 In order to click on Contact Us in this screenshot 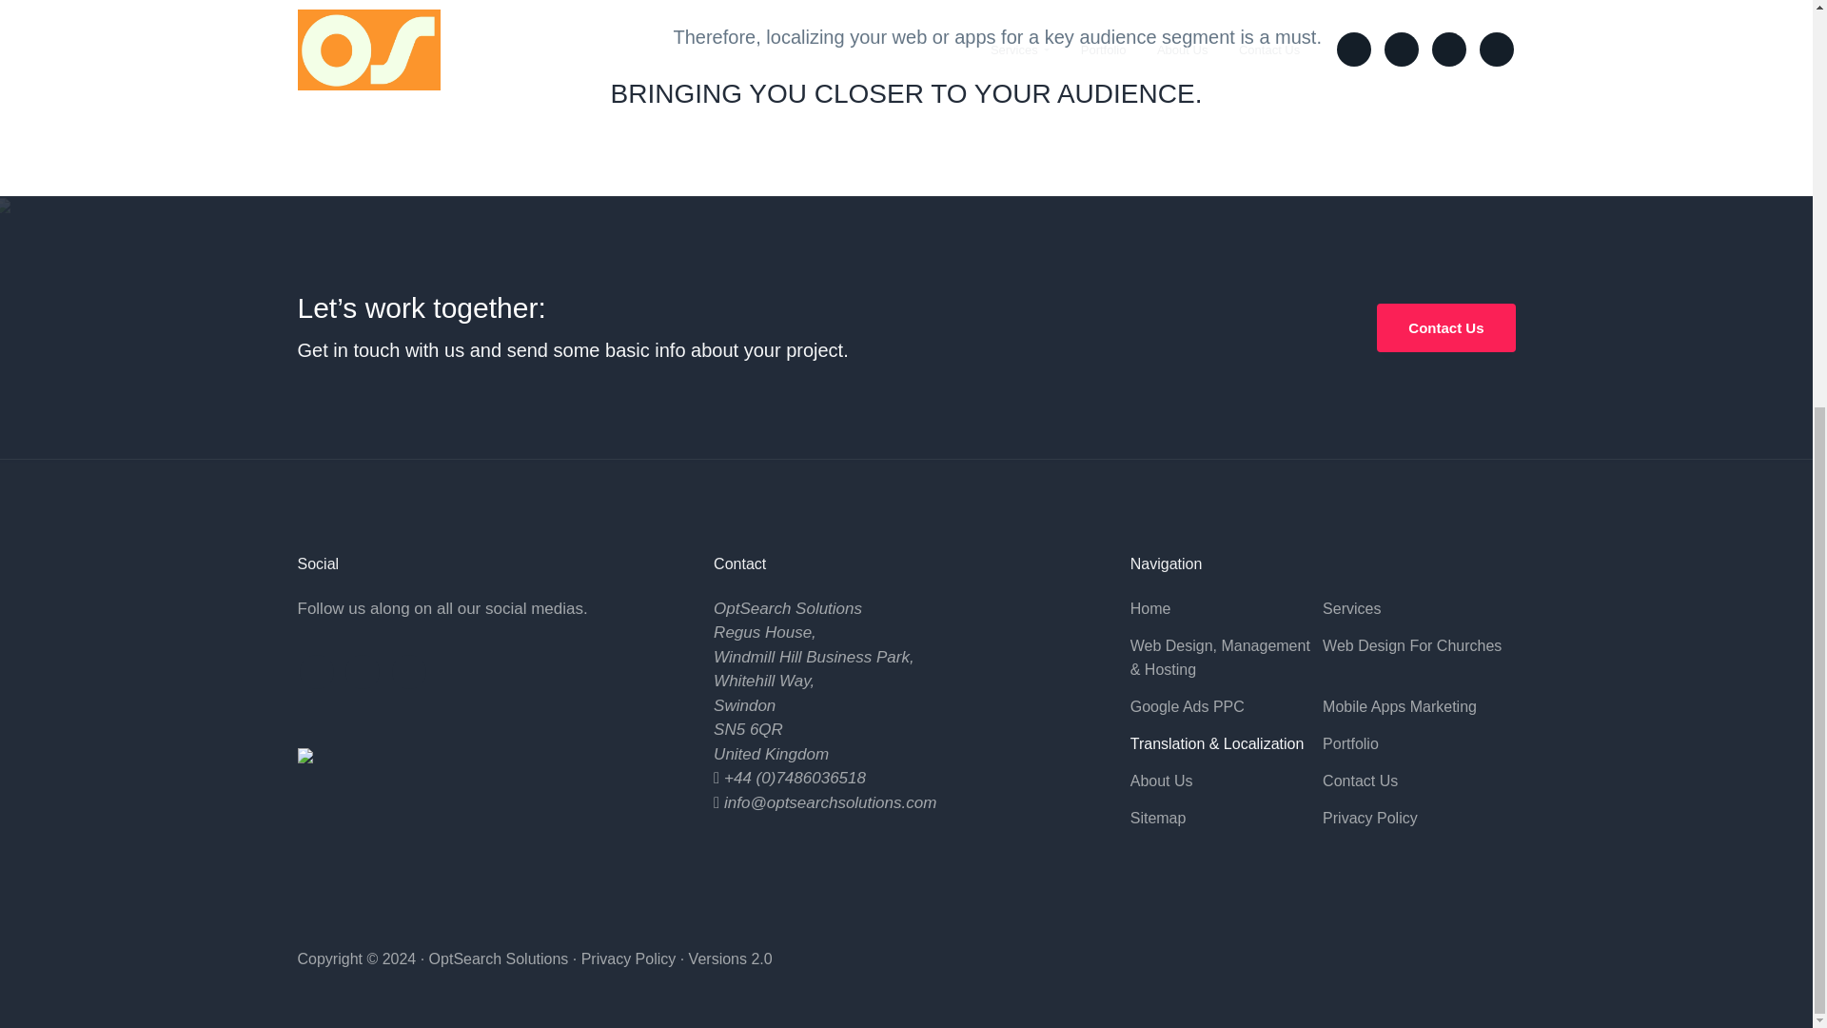, I will do `click(1445, 327)`.